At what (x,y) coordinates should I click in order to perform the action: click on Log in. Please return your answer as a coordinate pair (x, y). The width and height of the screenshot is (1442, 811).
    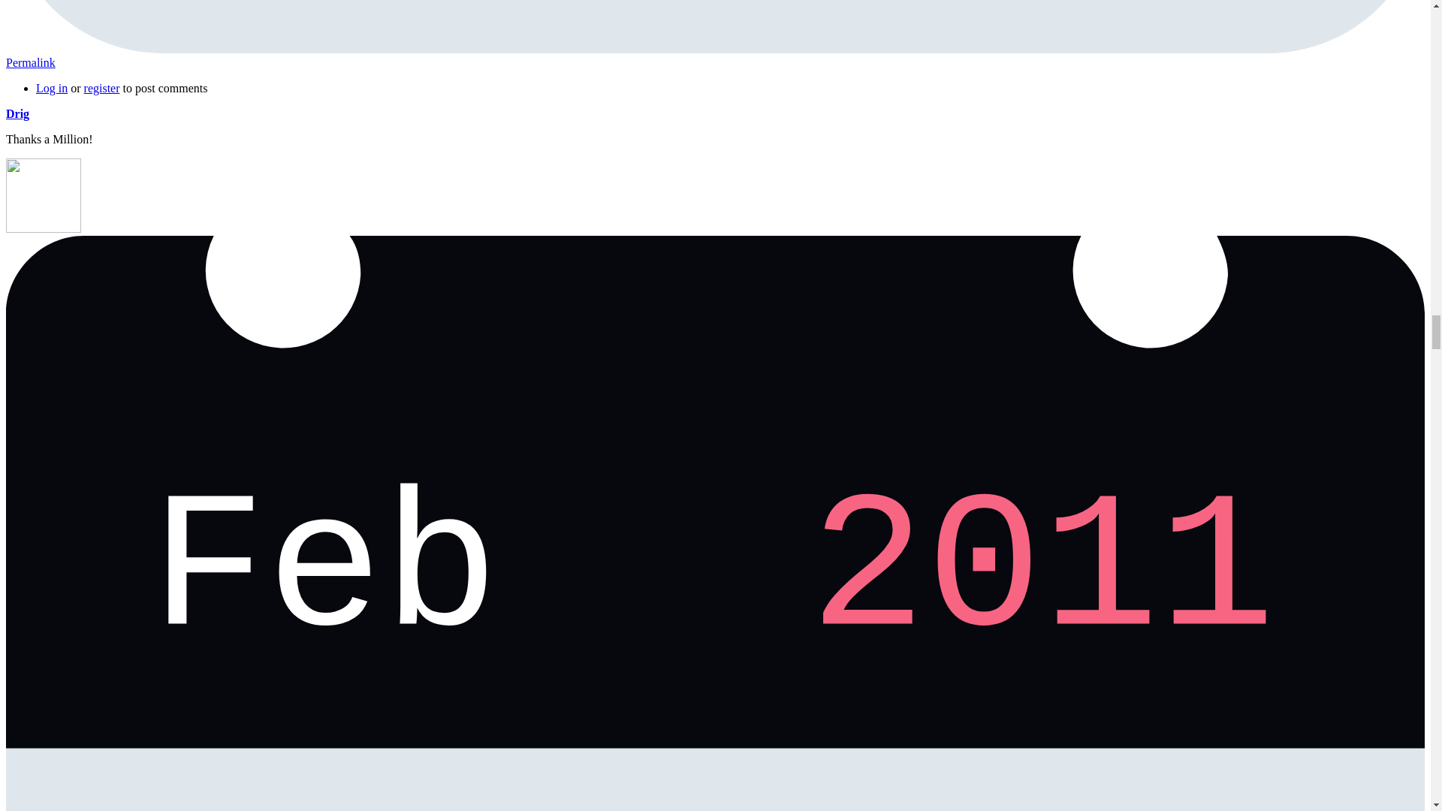
    Looking at the image, I should click on (52, 89).